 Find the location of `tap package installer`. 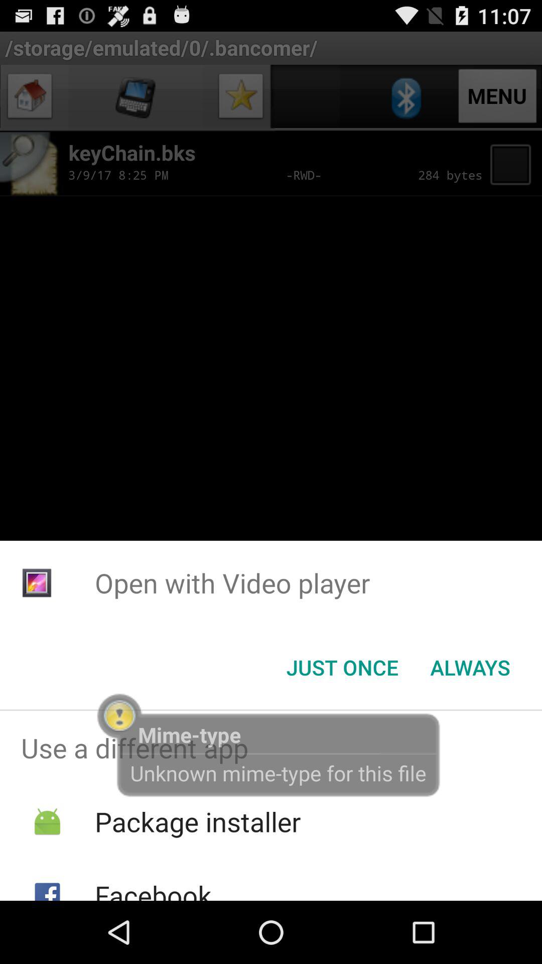

tap package installer is located at coordinates (198, 821).